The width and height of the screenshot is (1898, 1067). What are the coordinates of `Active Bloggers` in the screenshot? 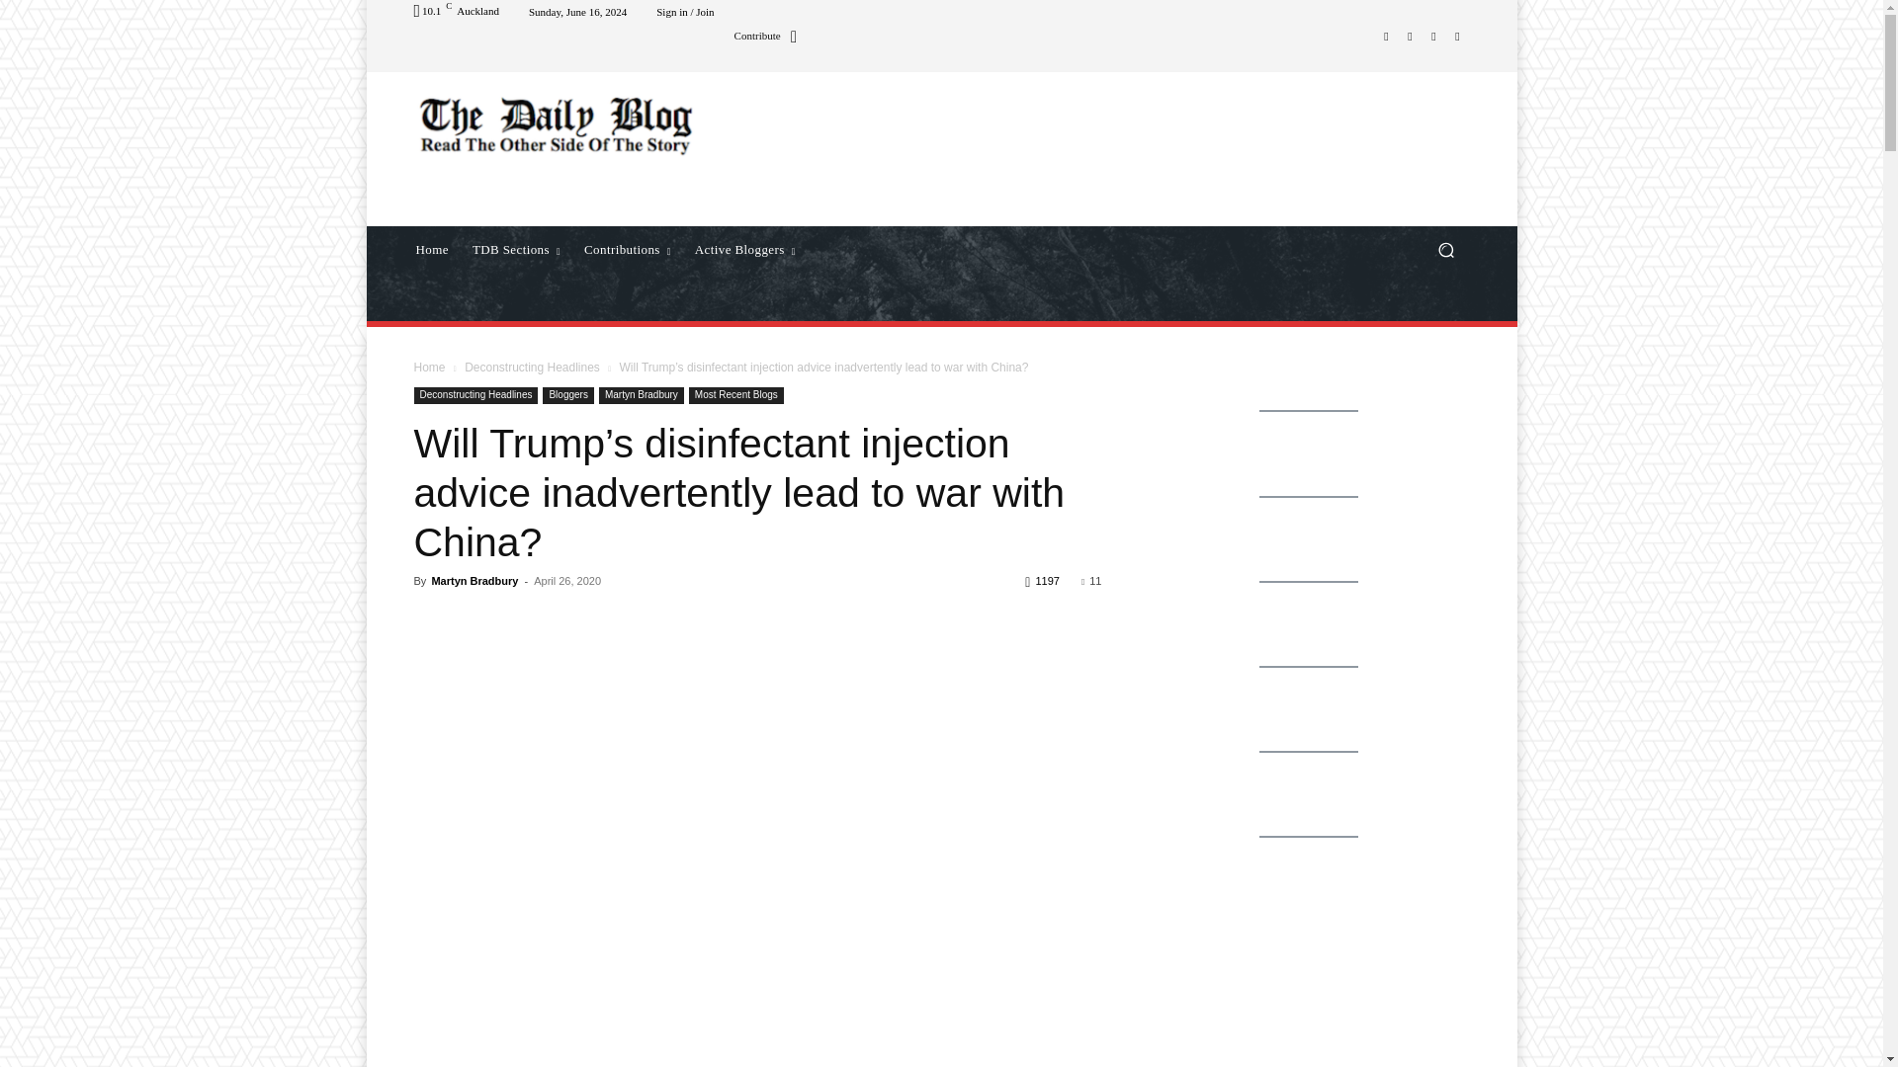 It's located at (745, 249).